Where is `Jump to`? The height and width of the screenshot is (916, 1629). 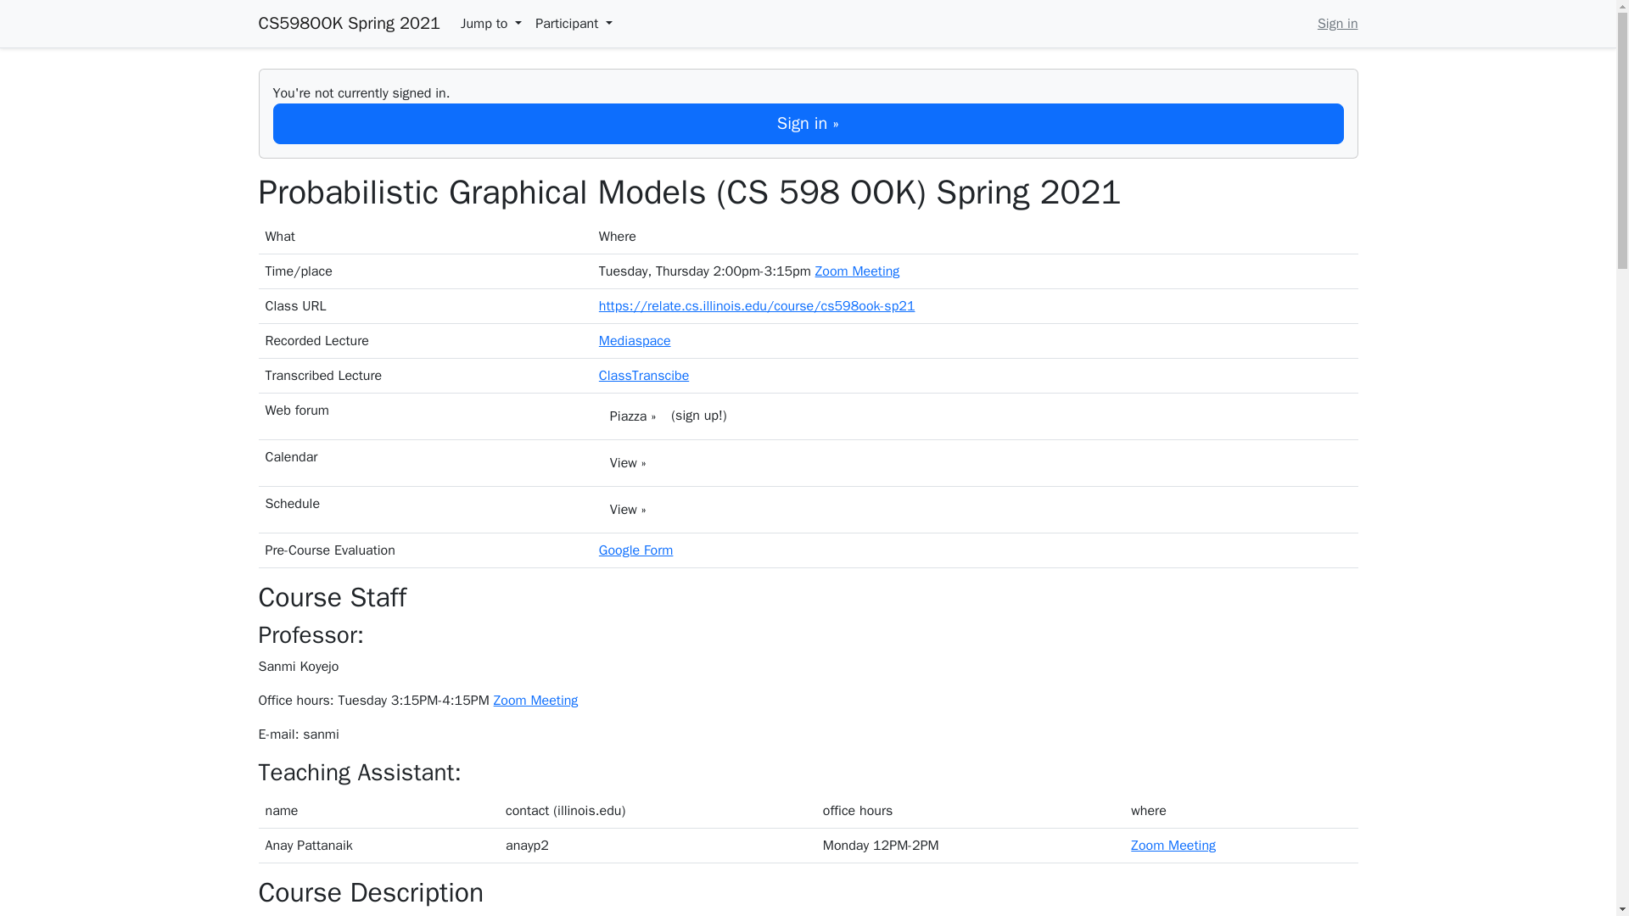
Jump to is located at coordinates (490, 24).